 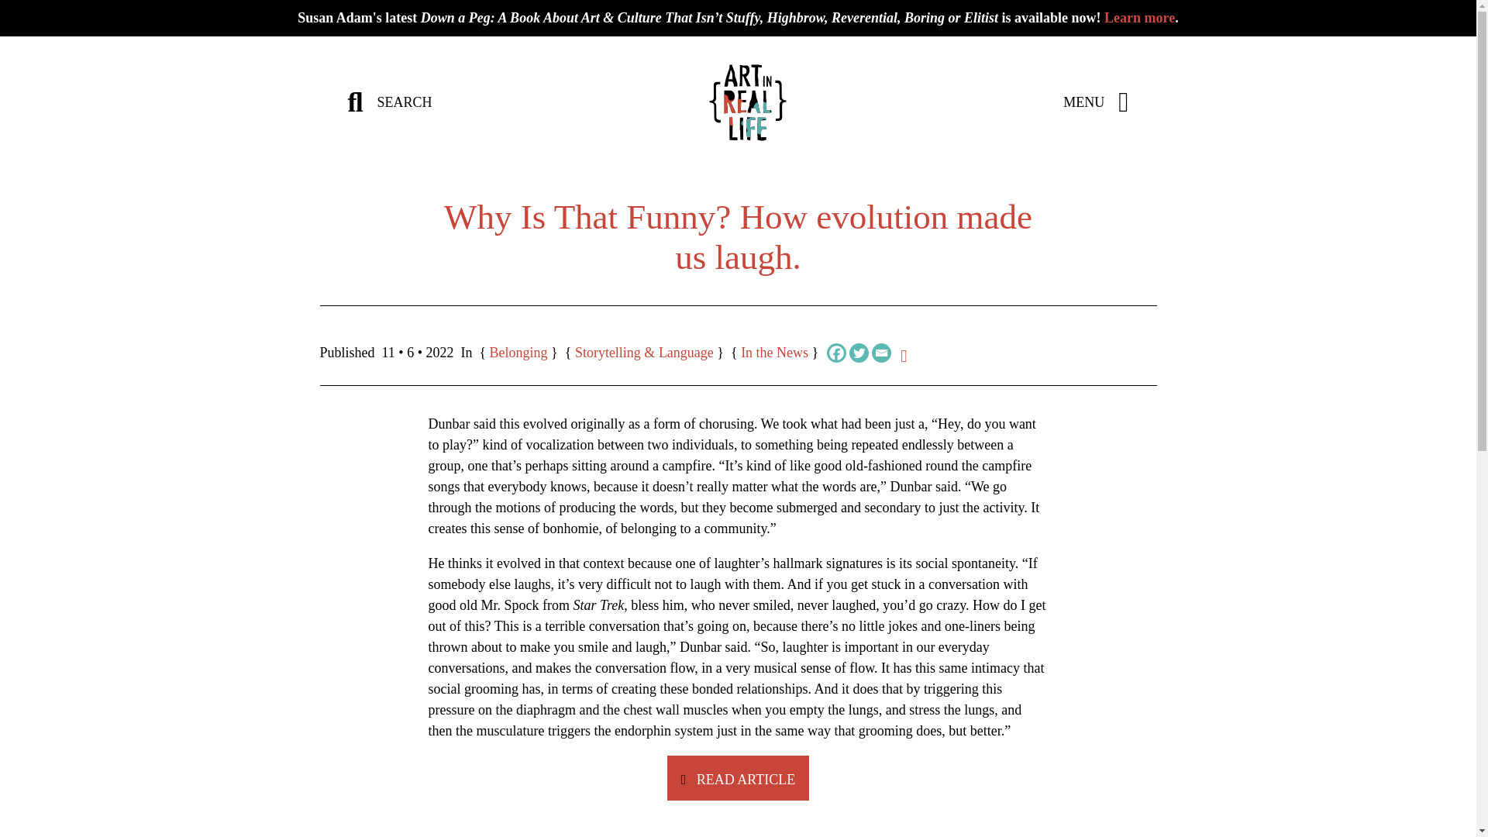 What do you see at coordinates (837, 352) in the screenshot?
I see `Facebook` at bounding box center [837, 352].